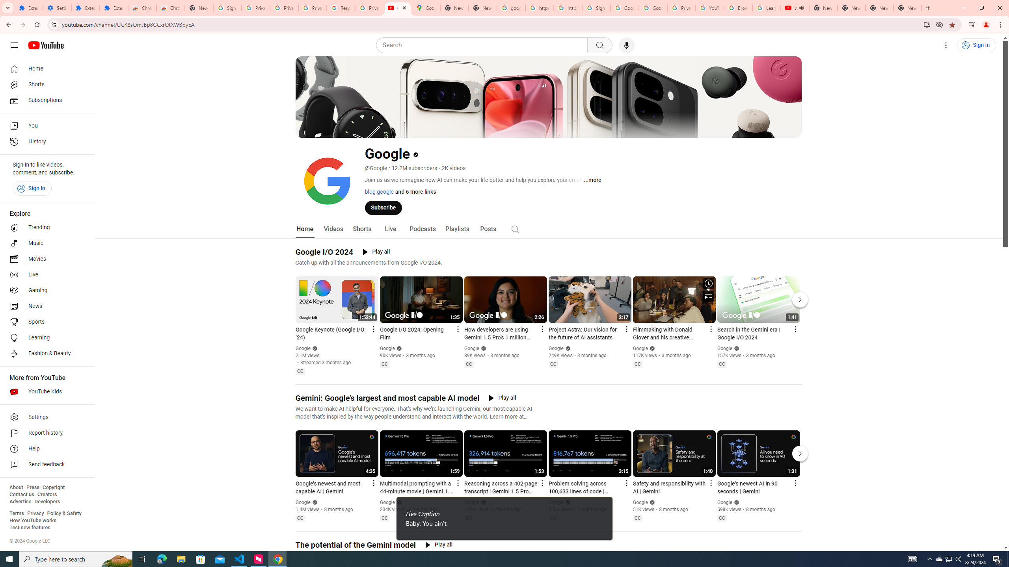  What do you see at coordinates (356, 545) in the screenshot?
I see `The potential of the Gemini model` at bounding box center [356, 545].